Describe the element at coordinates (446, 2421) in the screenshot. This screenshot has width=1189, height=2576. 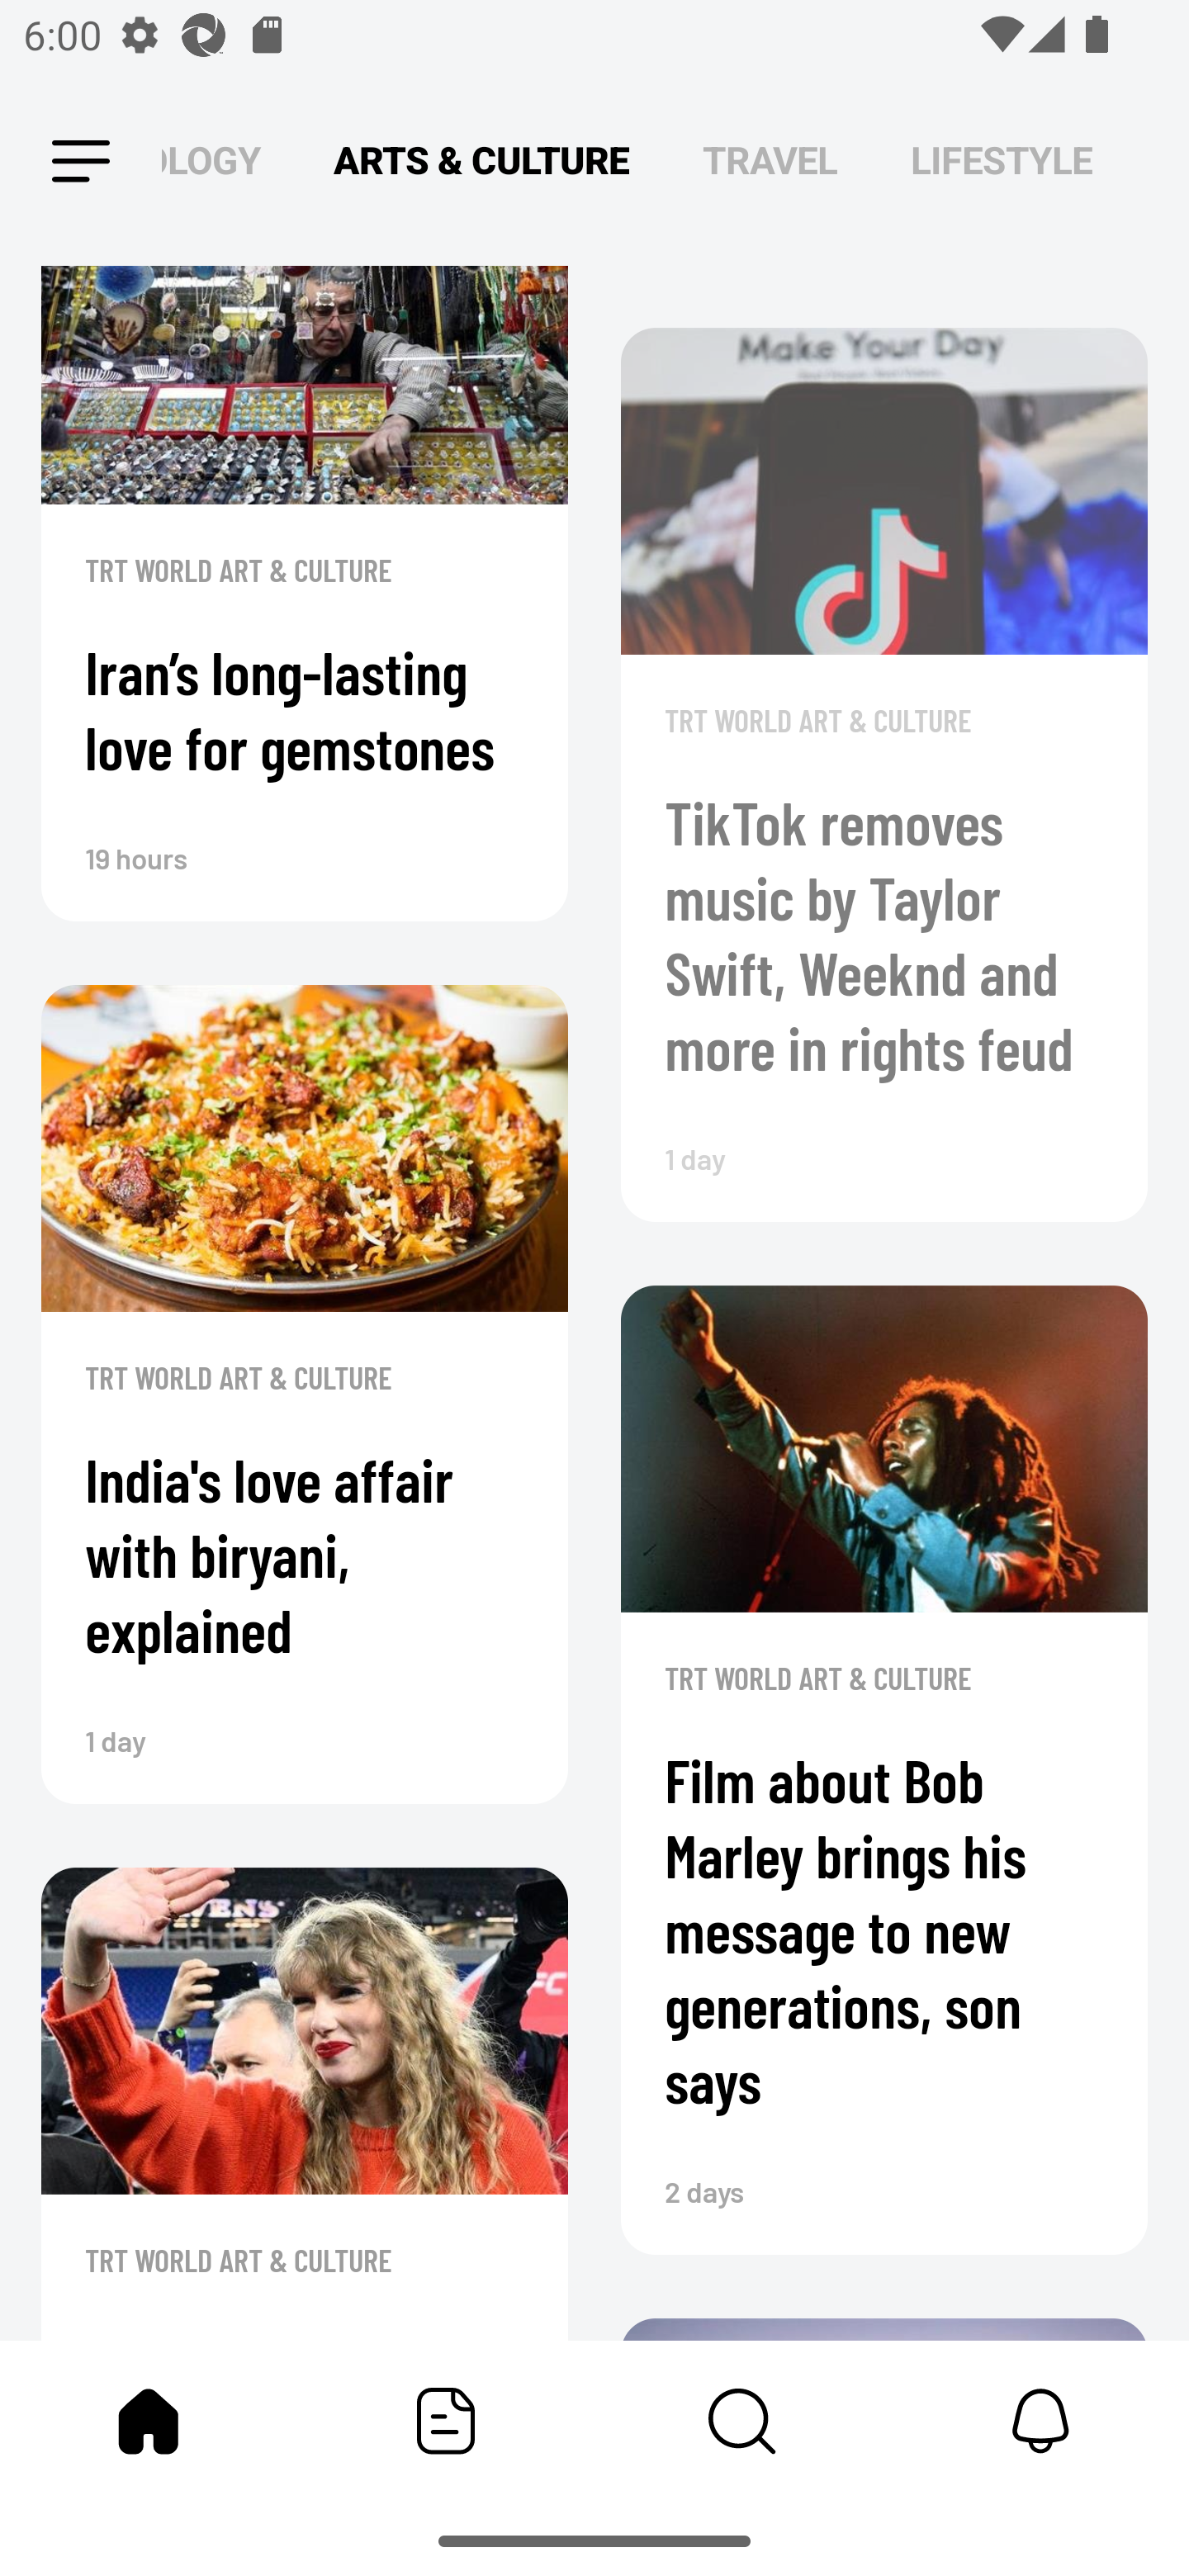
I see `Featured` at that location.